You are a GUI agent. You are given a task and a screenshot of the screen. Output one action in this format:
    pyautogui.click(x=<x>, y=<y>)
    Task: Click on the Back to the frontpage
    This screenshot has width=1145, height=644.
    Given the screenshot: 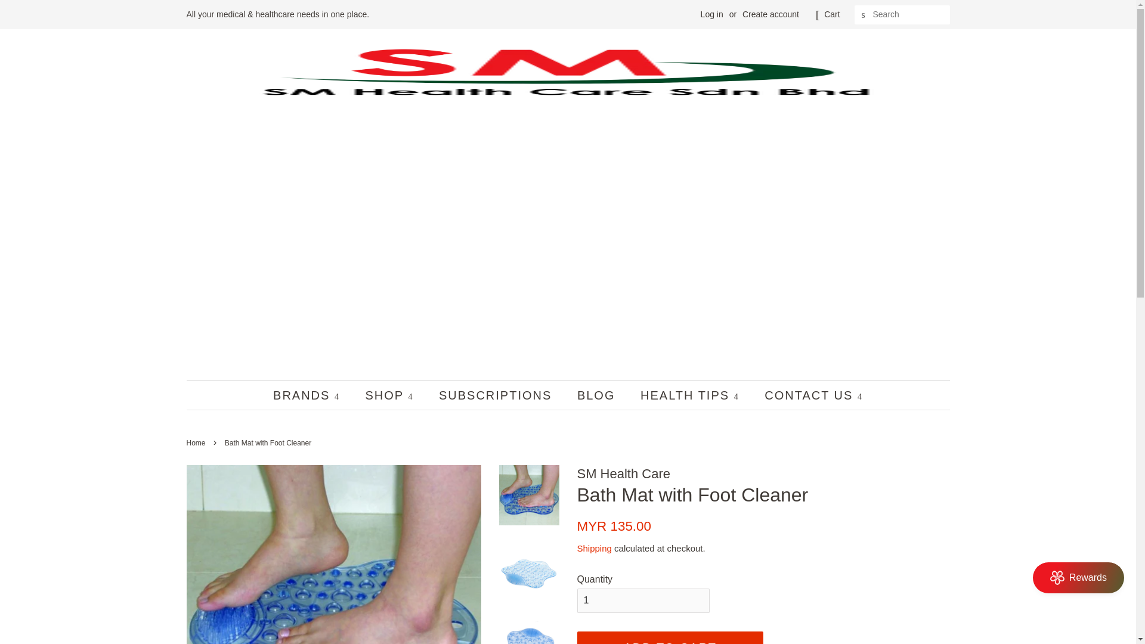 What is the action you would take?
    pyautogui.click(x=197, y=442)
    